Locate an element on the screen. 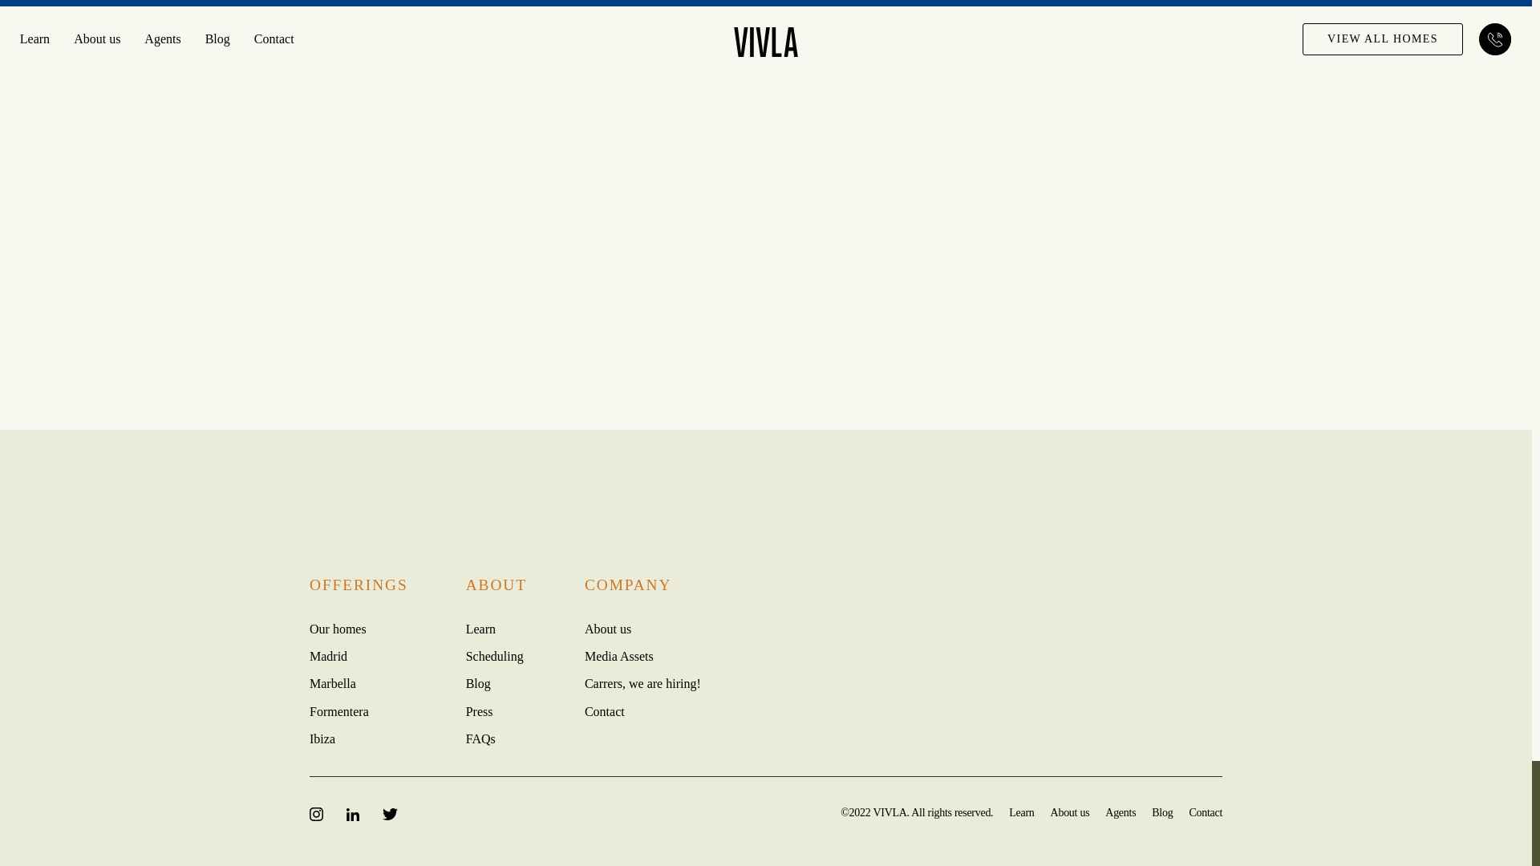 The image size is (1540, 866). About us is located at coordinates (608, 629).